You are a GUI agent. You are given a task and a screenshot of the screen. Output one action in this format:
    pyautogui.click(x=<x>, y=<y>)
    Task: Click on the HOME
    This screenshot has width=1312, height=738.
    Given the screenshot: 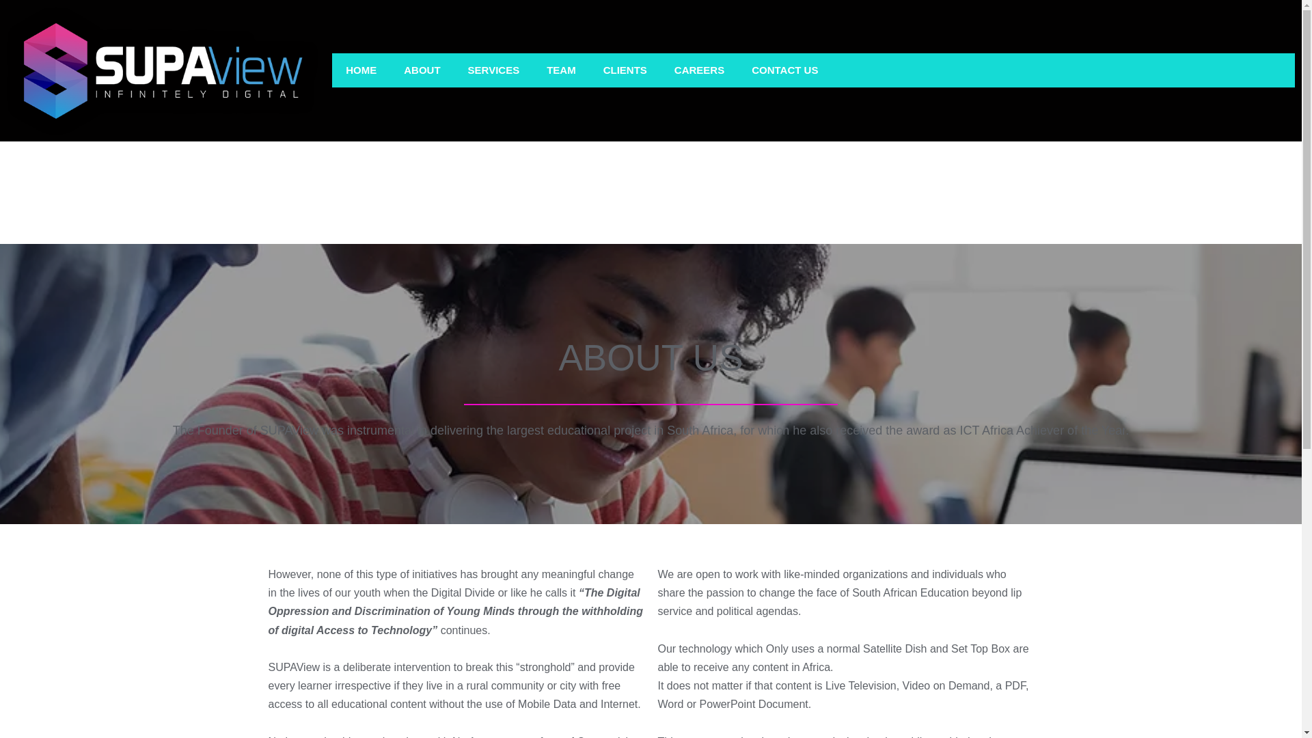 What is the action you would take?
    pyautogui.click(x=361, y=70)
    